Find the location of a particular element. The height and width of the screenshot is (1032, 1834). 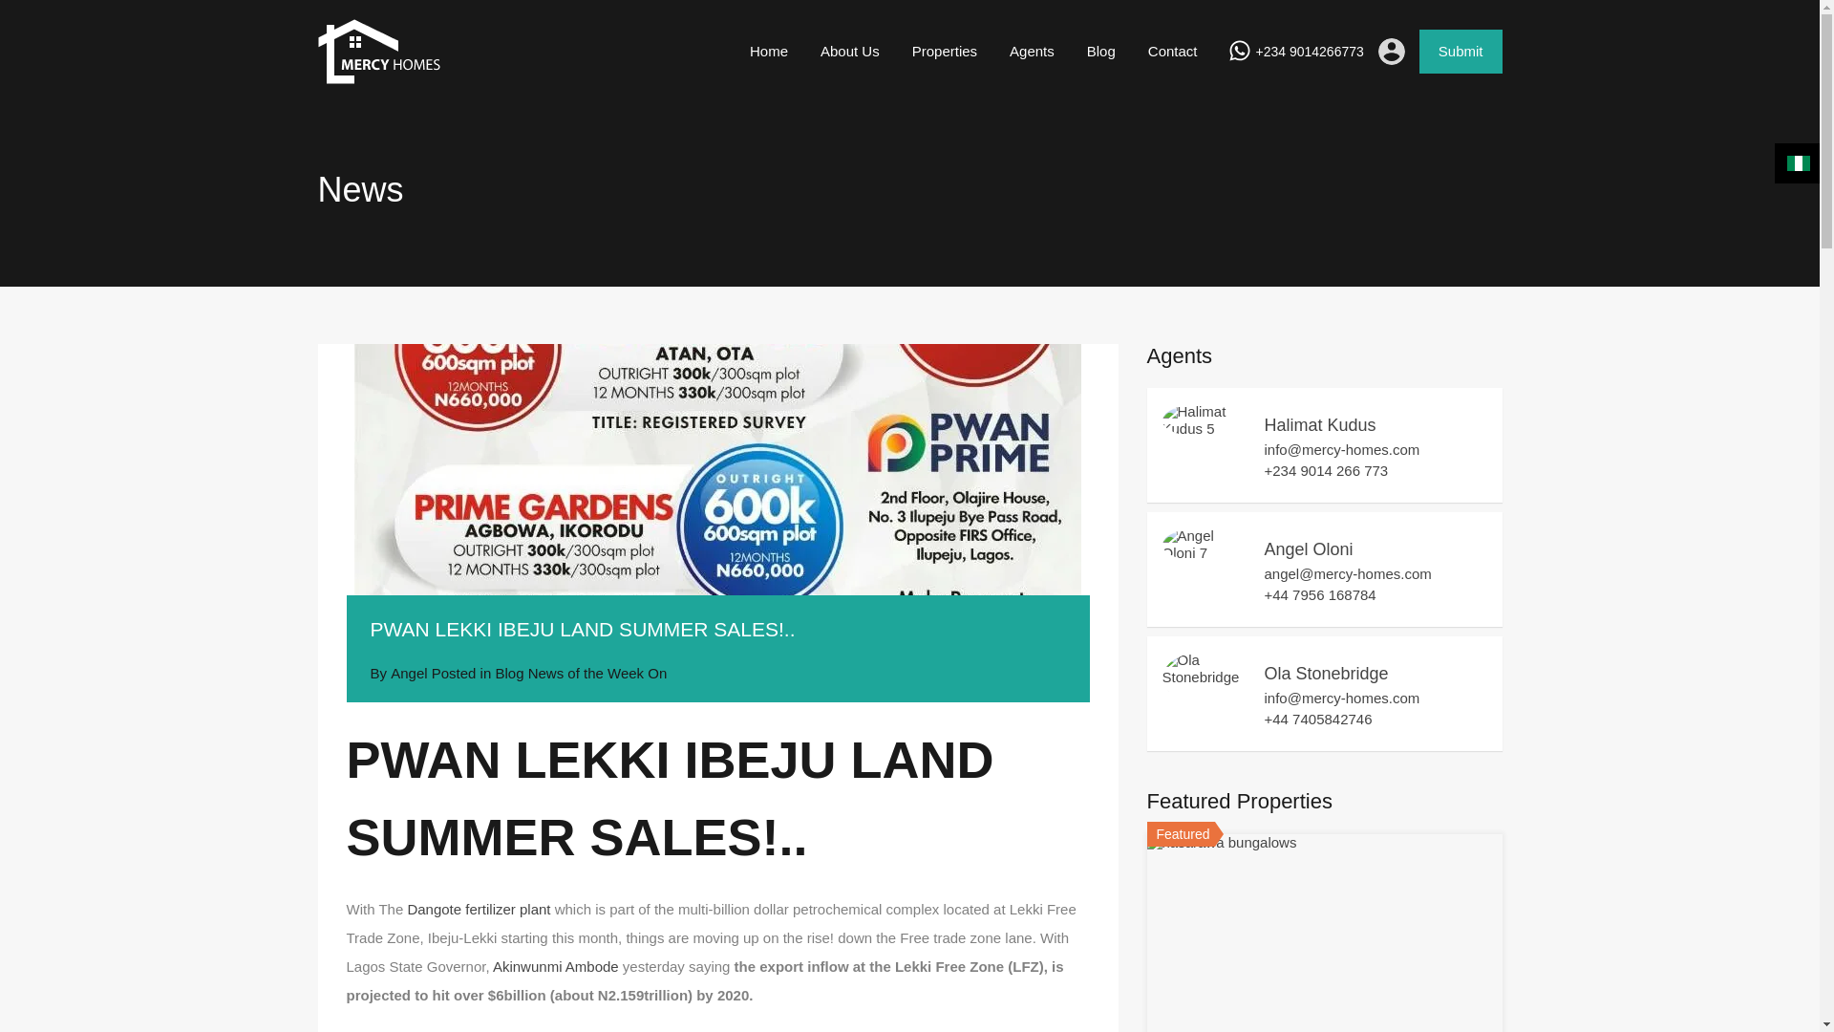

Blog is located at coordinates (1100, 52).